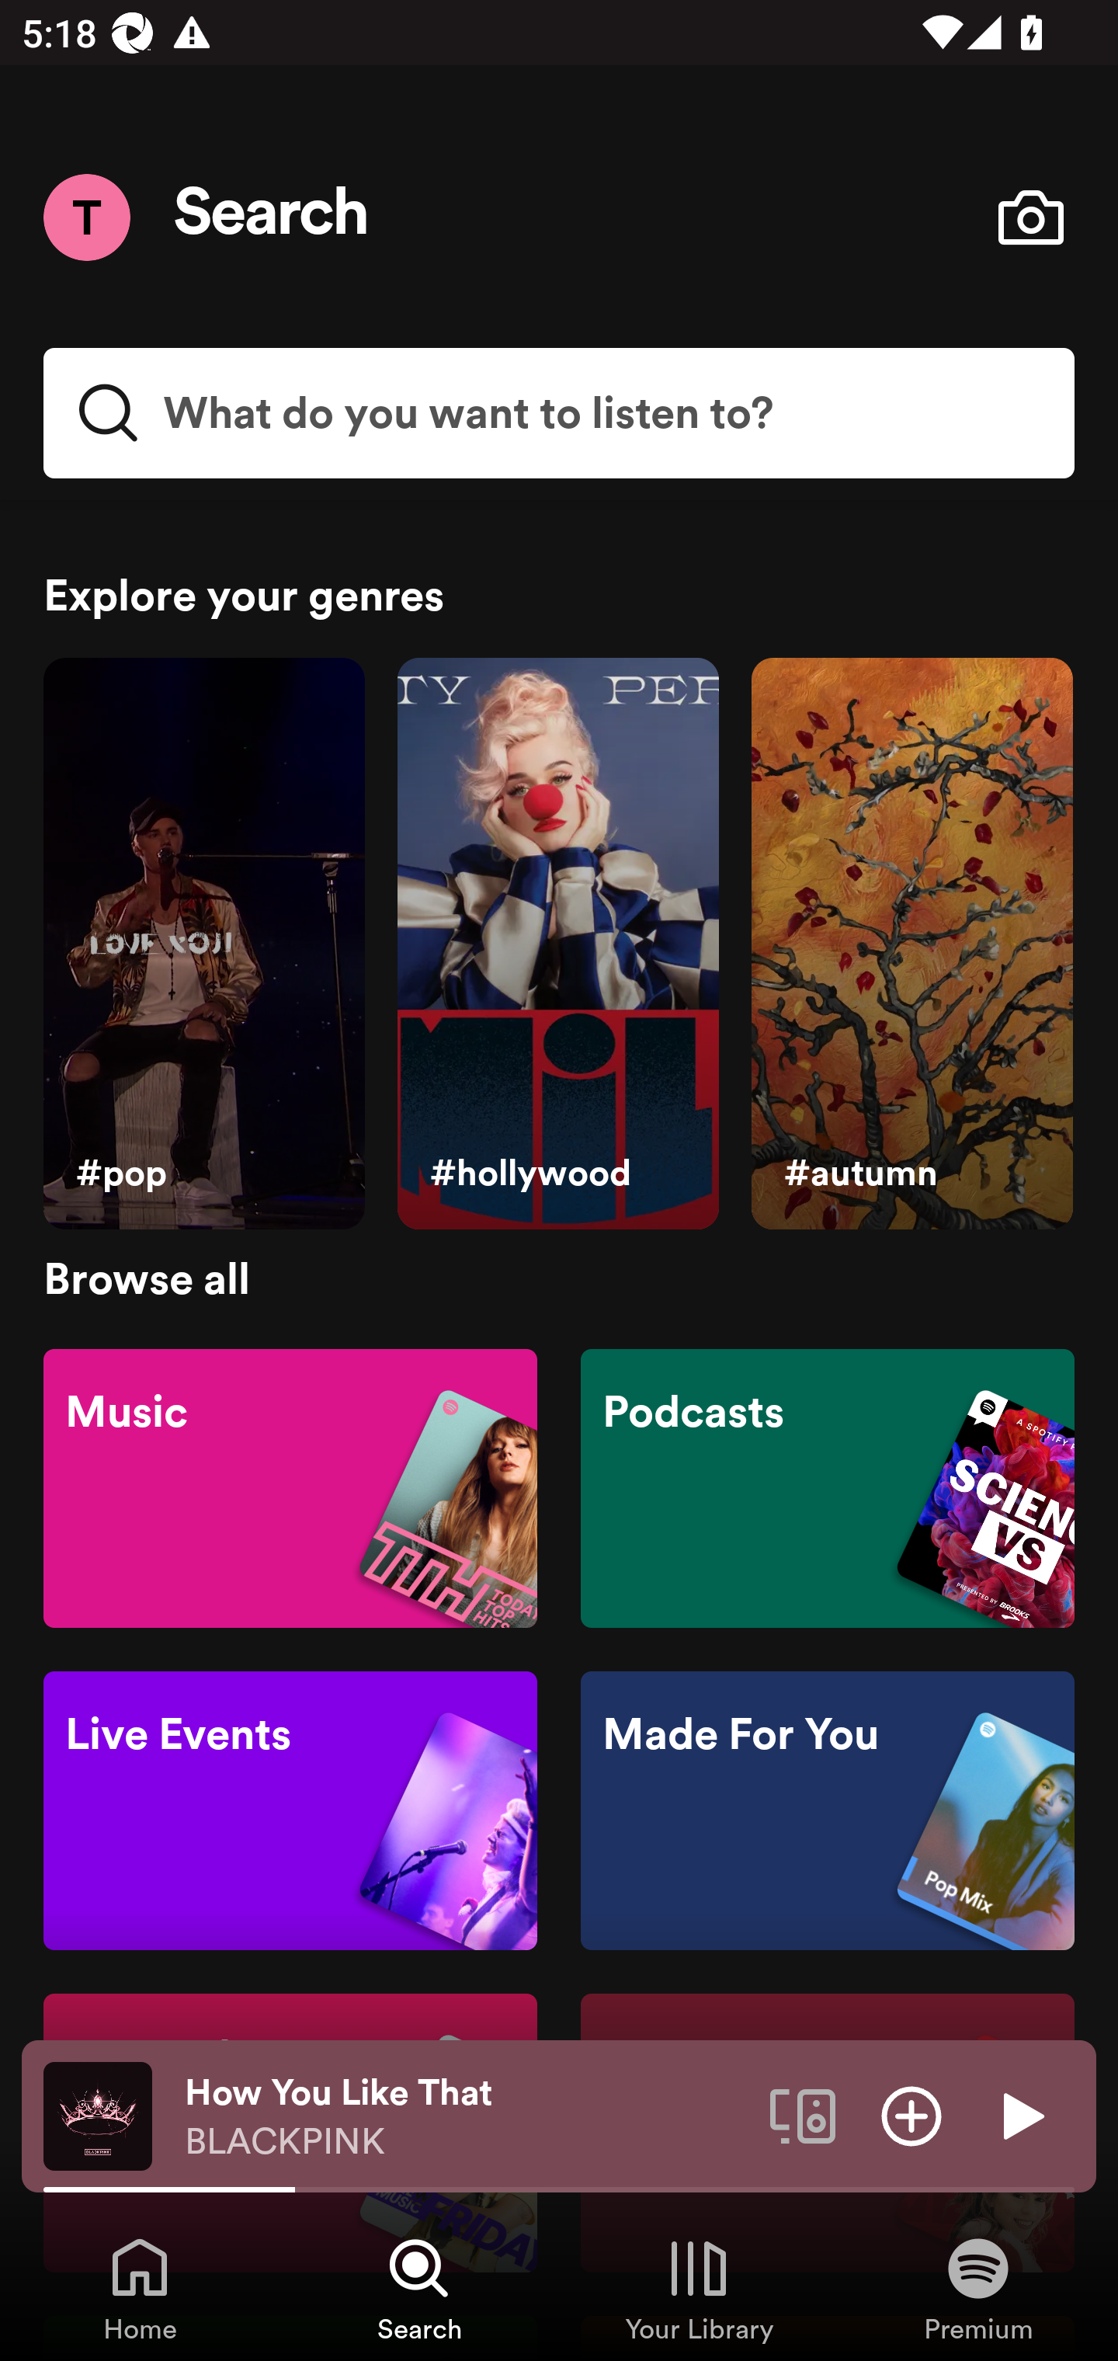 The image size is (1118, 2361). I want to click on How You Like That BLACKPINK, so click(466, 2116).